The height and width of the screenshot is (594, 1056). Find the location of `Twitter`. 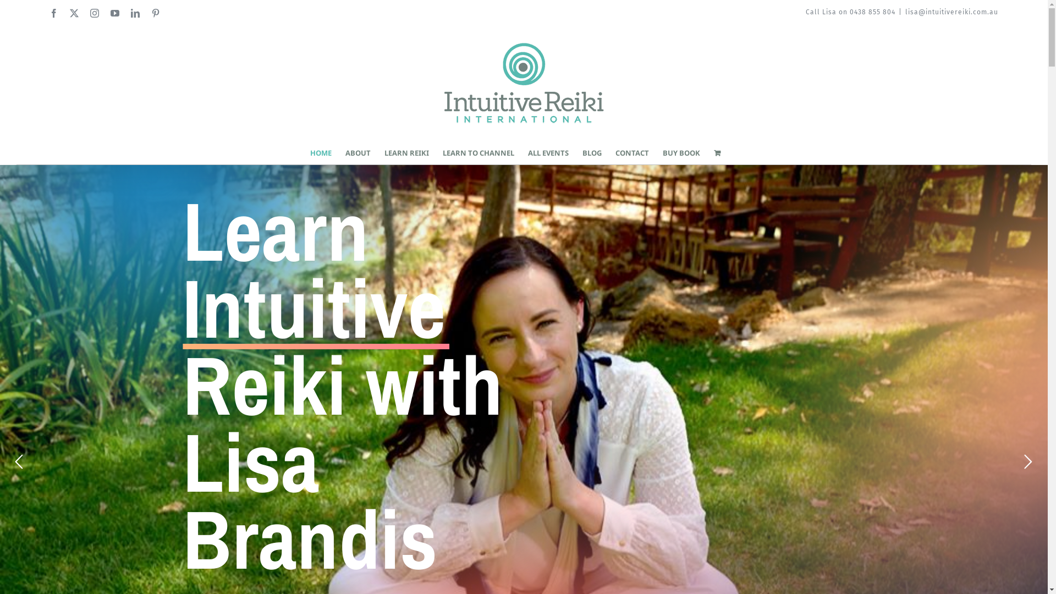

Twitter is located at coordinates (75, 13).